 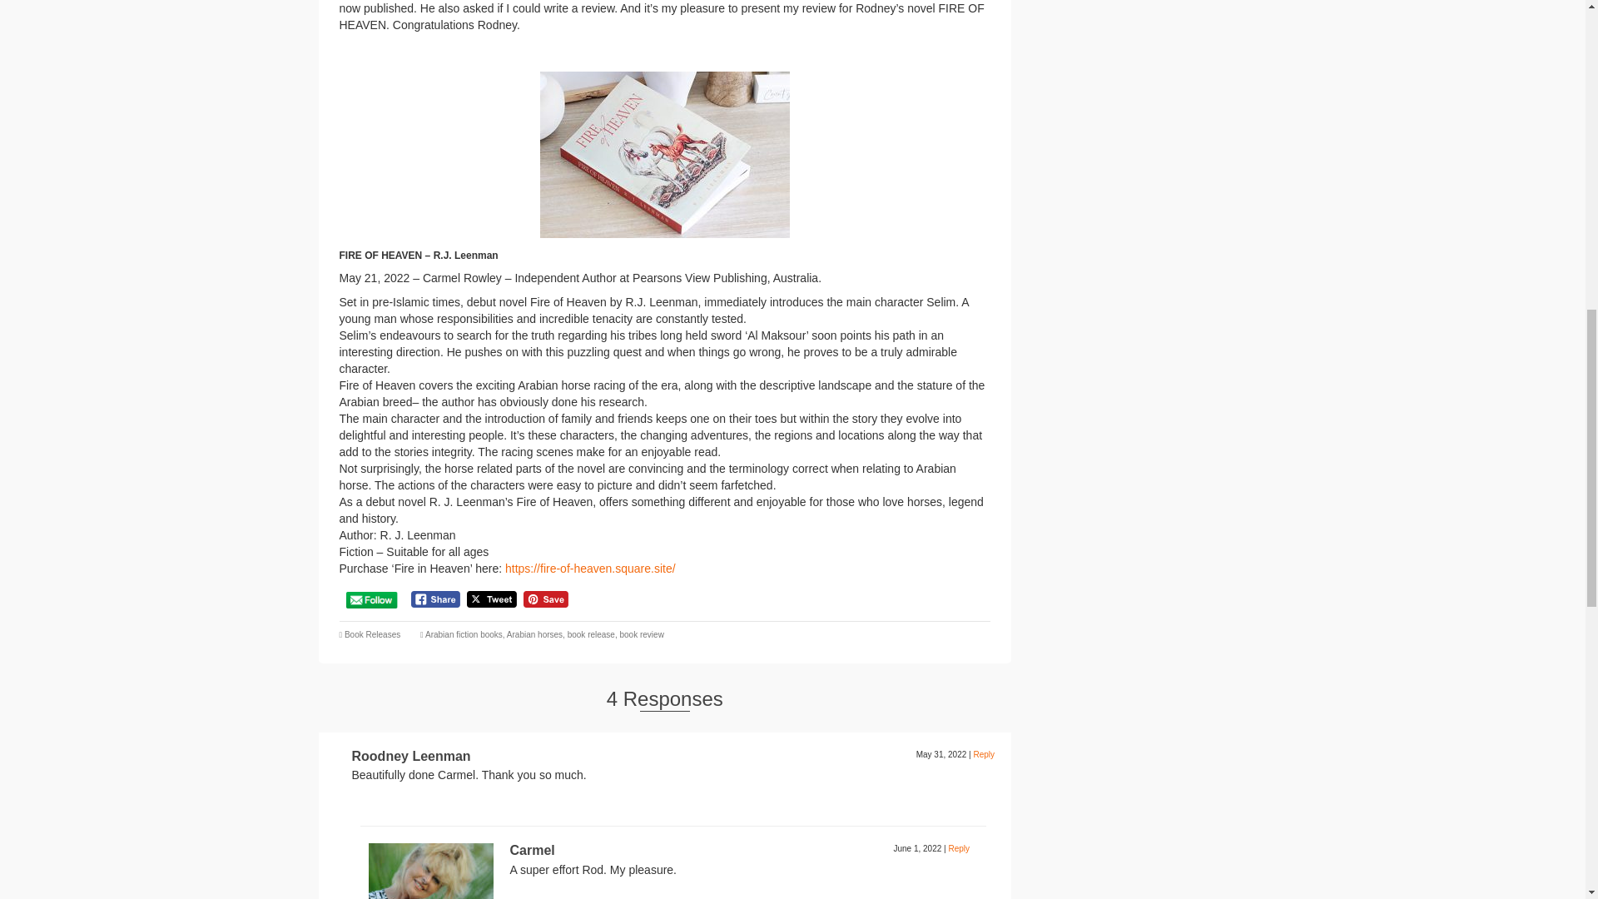 I want to click on Reply, so click(x=959, y=848).